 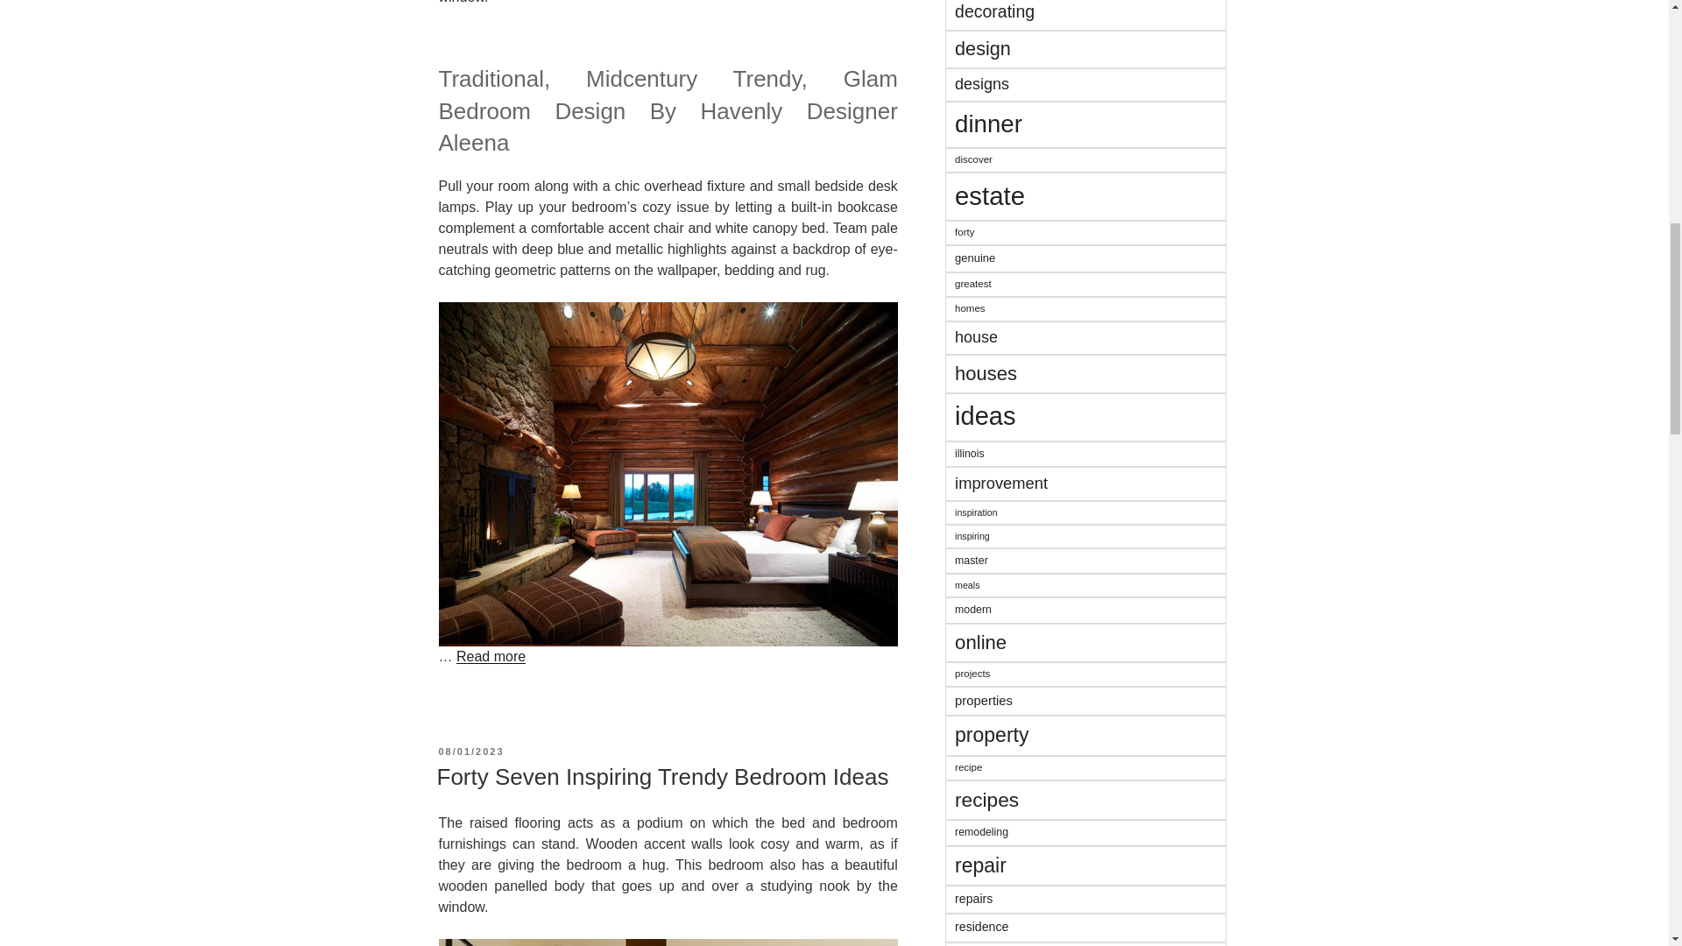 I want to click on greatest, so click(x=1085, y=285).